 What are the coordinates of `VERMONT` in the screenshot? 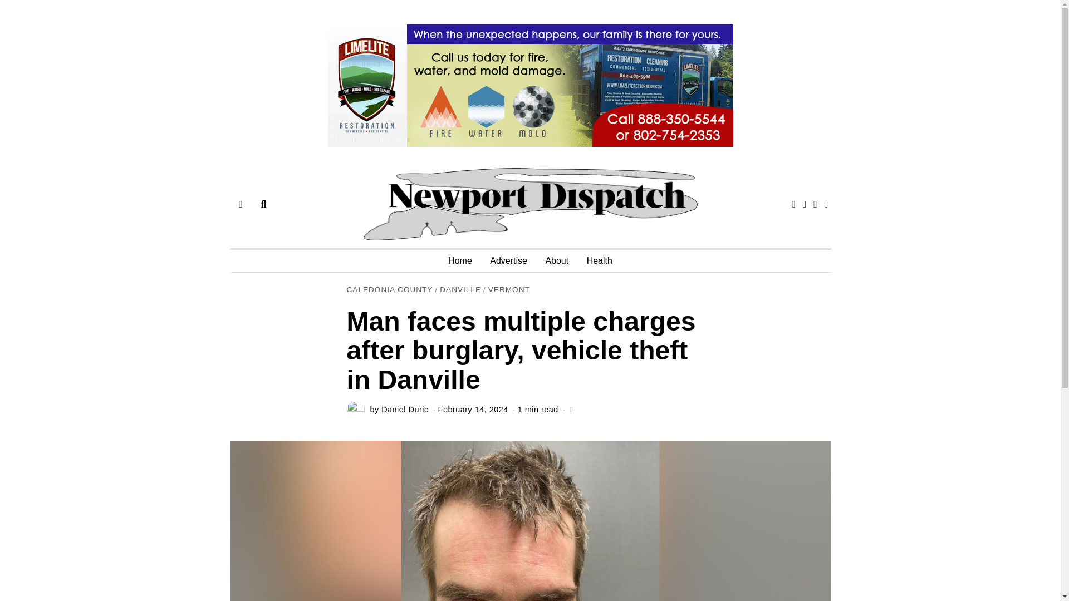 It's located at (509, 290).